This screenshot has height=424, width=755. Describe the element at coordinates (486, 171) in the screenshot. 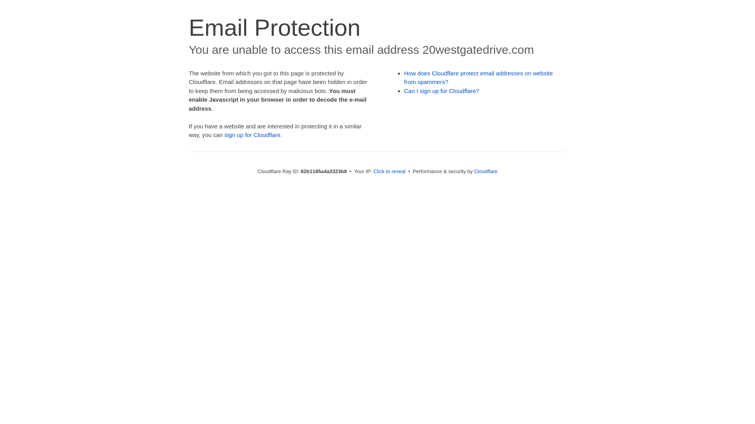

I see `Cloudflare` at that location.